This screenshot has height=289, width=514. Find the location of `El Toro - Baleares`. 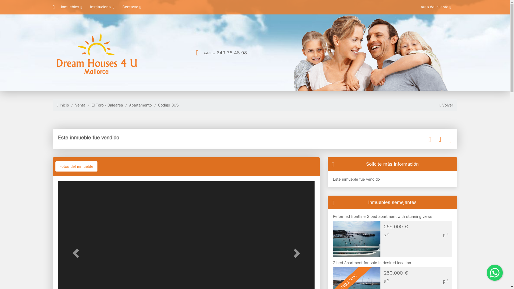

El Toro - Baleares is located at coordinates (104, 105).